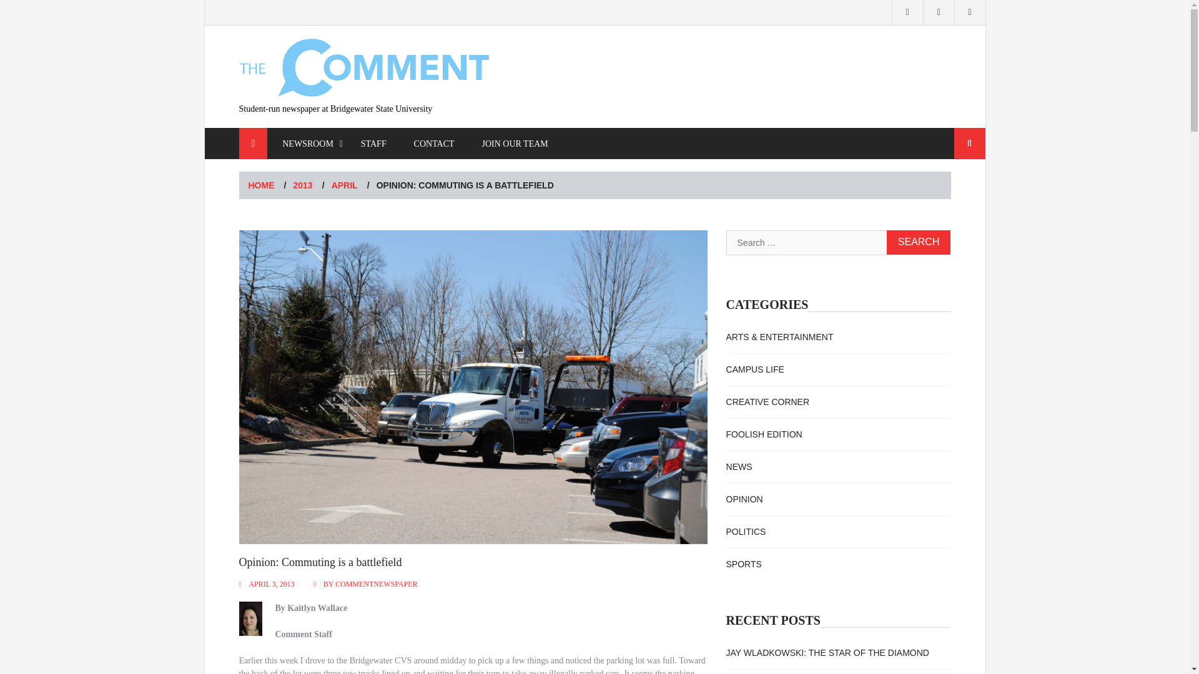 The image size is (1199, 674). Describe the element at coordinates (907, 12) in the screenshot. I see `INSTAGRAM` at that location.